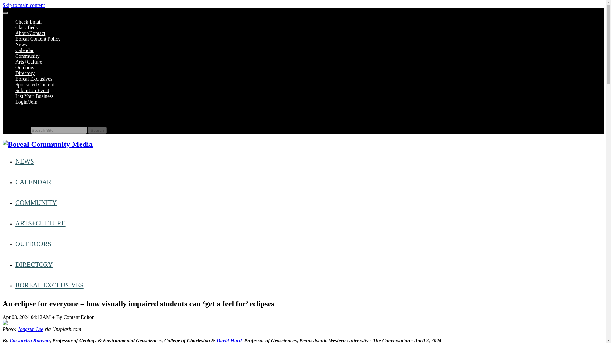 This screenshot has height=343, width=611. I want to click on DIRECTORY, so click(34, 264).